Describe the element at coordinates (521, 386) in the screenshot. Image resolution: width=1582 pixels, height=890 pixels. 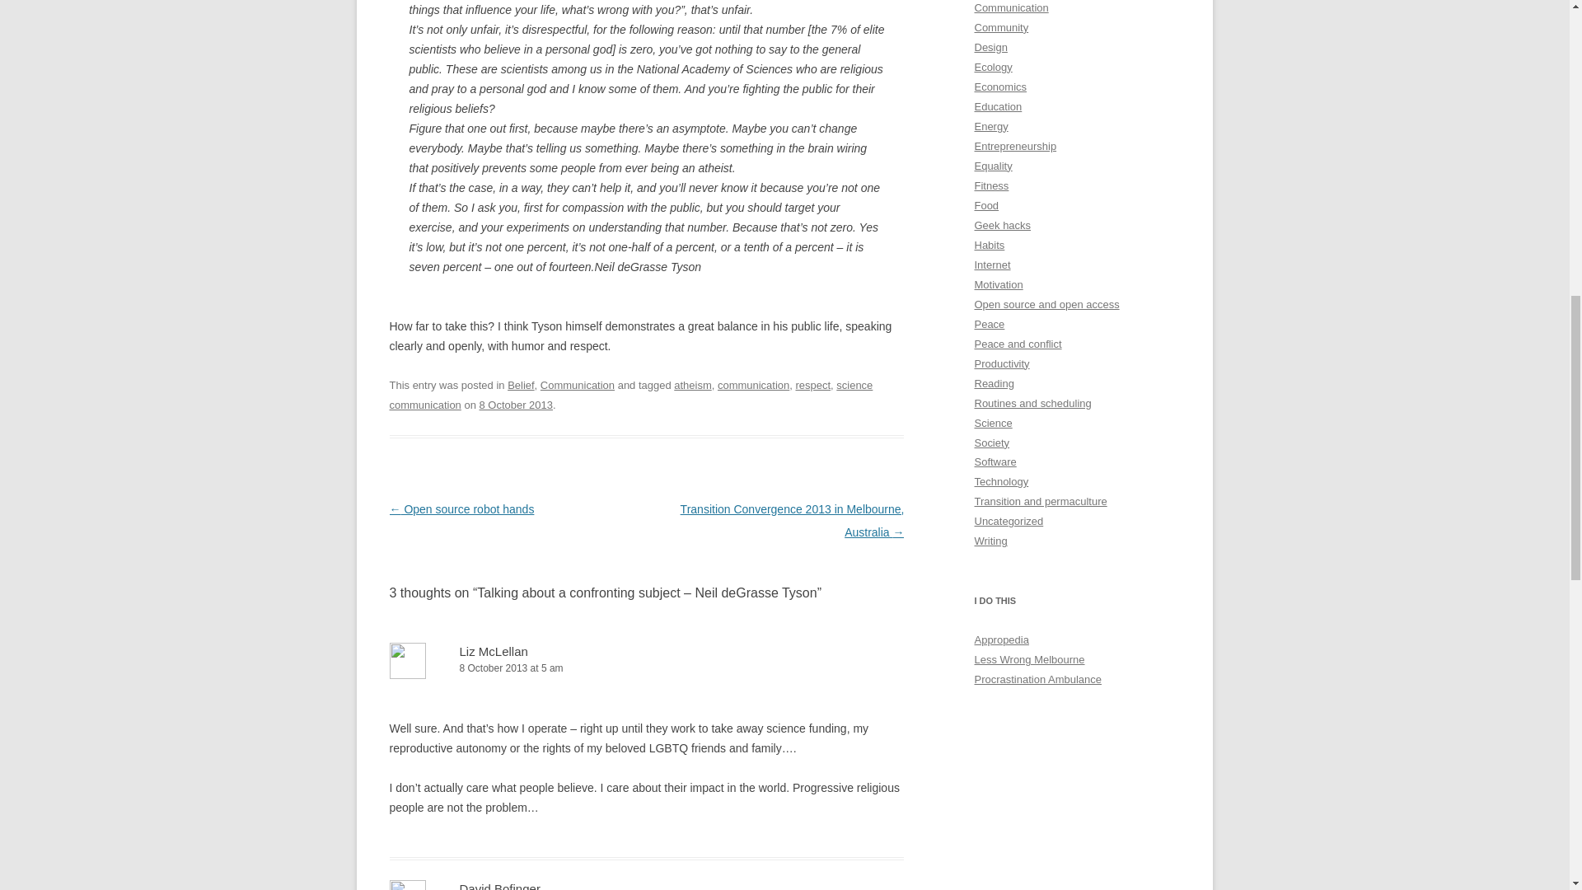
I see `Belief` at that location.